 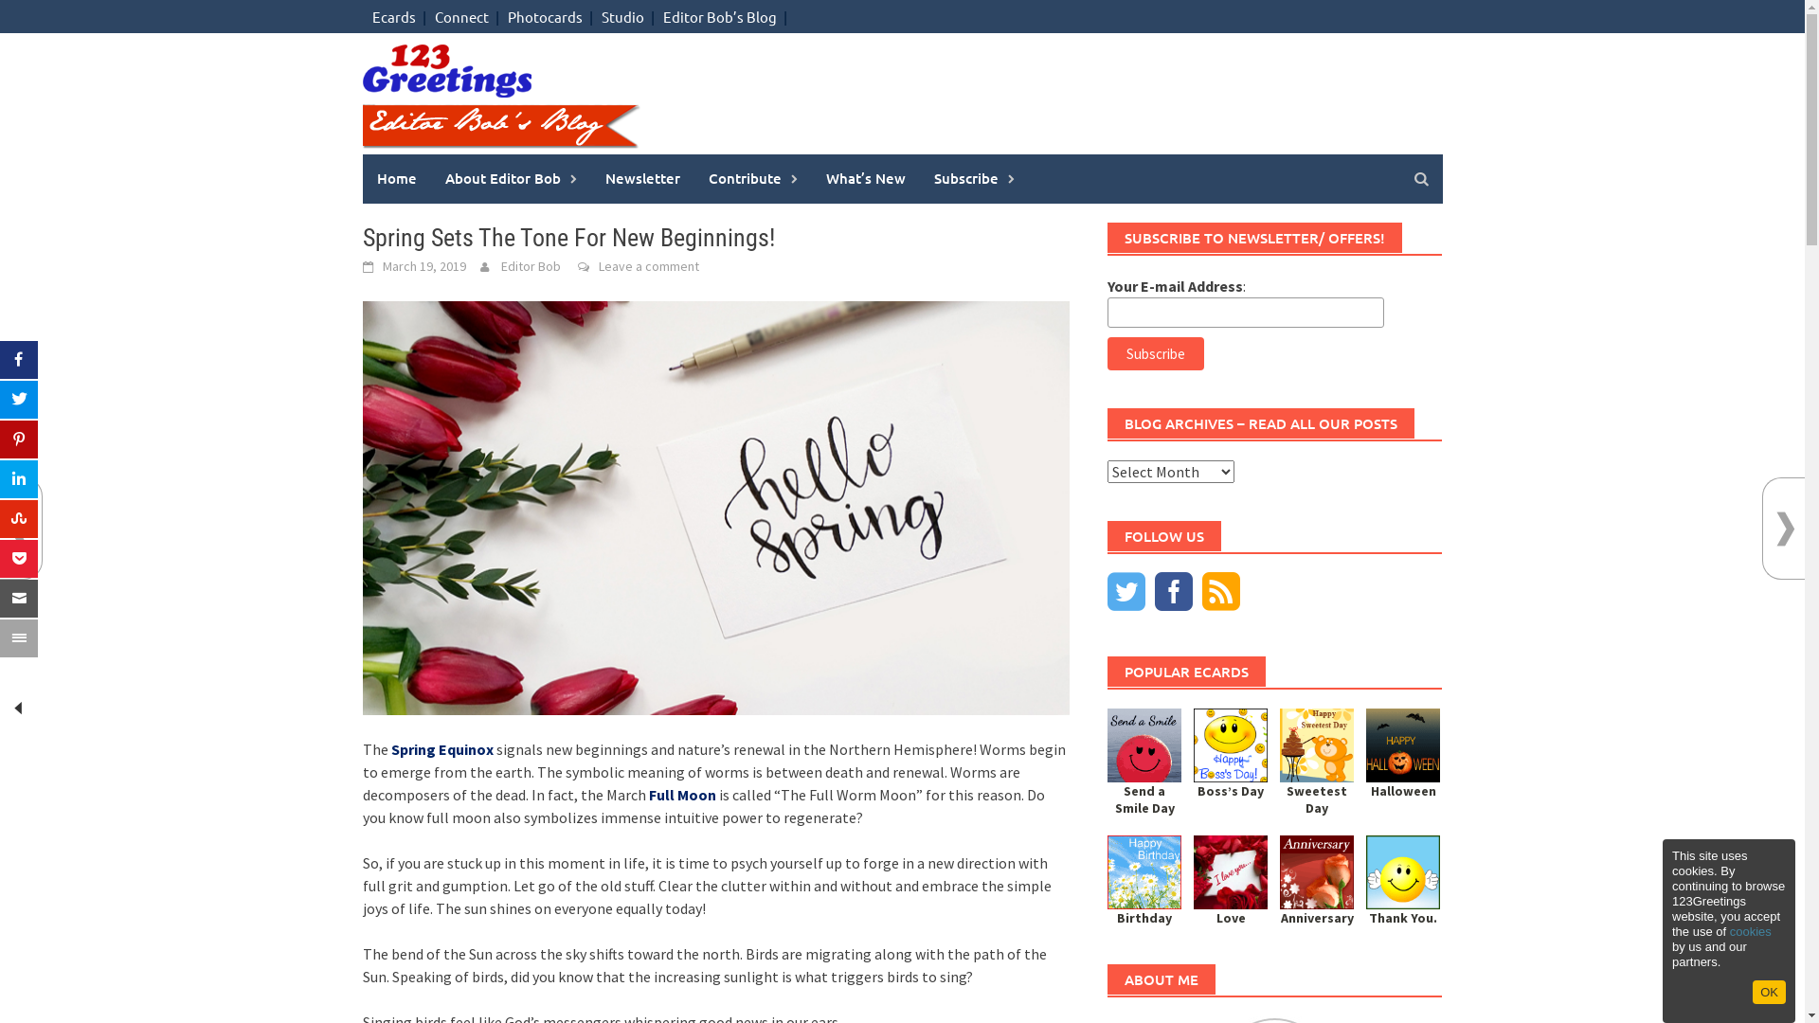 I want to click on Subscribe, so click(x=974, y=179).